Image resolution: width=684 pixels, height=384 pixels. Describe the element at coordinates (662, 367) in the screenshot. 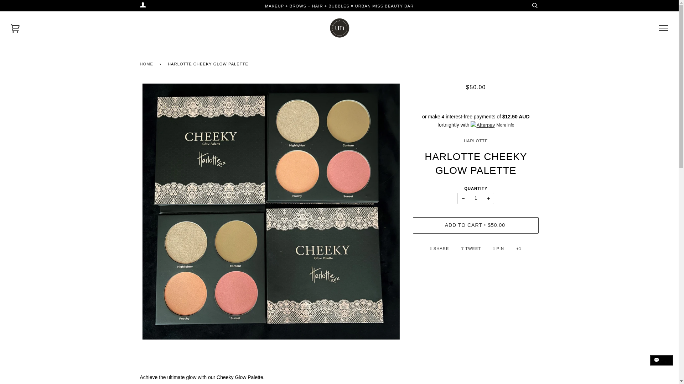

I see `Shopify online store chat` at that location.